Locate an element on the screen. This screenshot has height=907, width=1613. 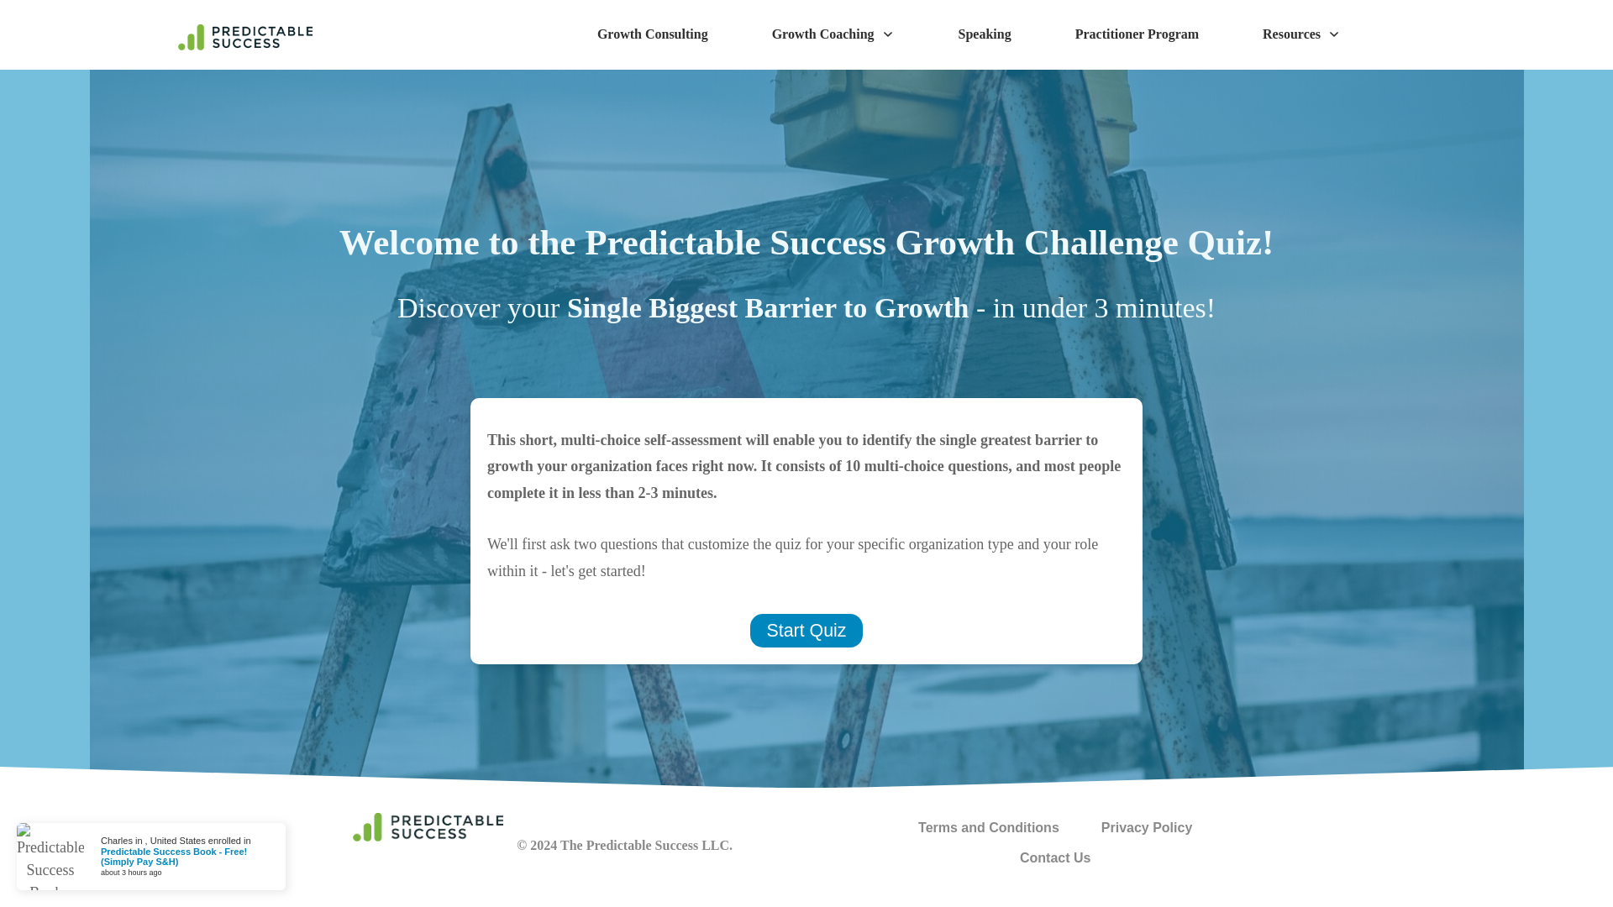
Contact Us is located at coordinates (1054, 857).